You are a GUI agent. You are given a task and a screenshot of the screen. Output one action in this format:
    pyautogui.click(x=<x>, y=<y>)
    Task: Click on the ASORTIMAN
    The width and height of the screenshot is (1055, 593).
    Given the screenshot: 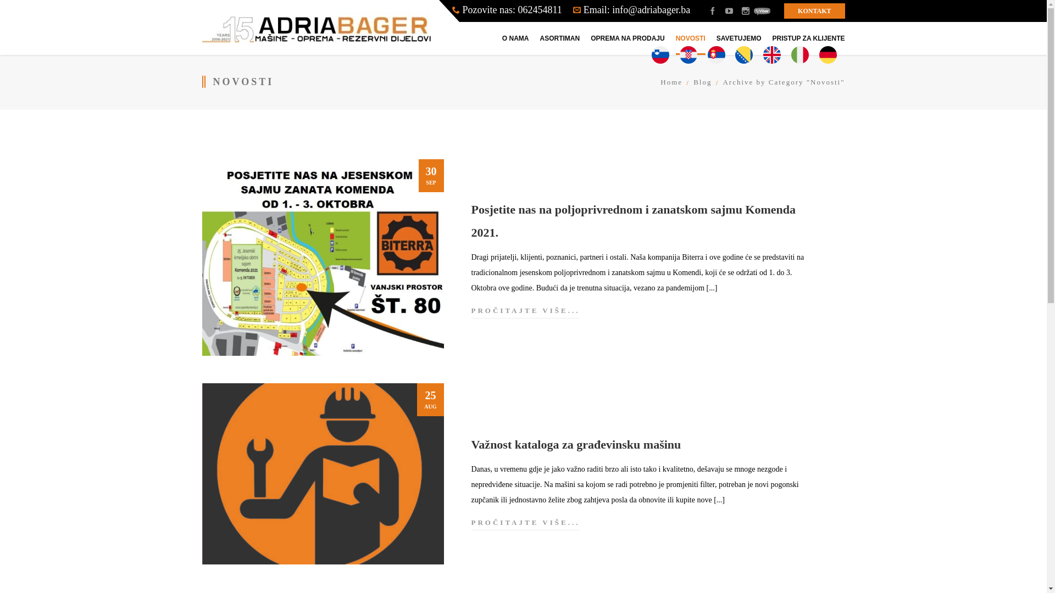 What is the action you would take?
    pyautogui.click(x=560, y=38)
    